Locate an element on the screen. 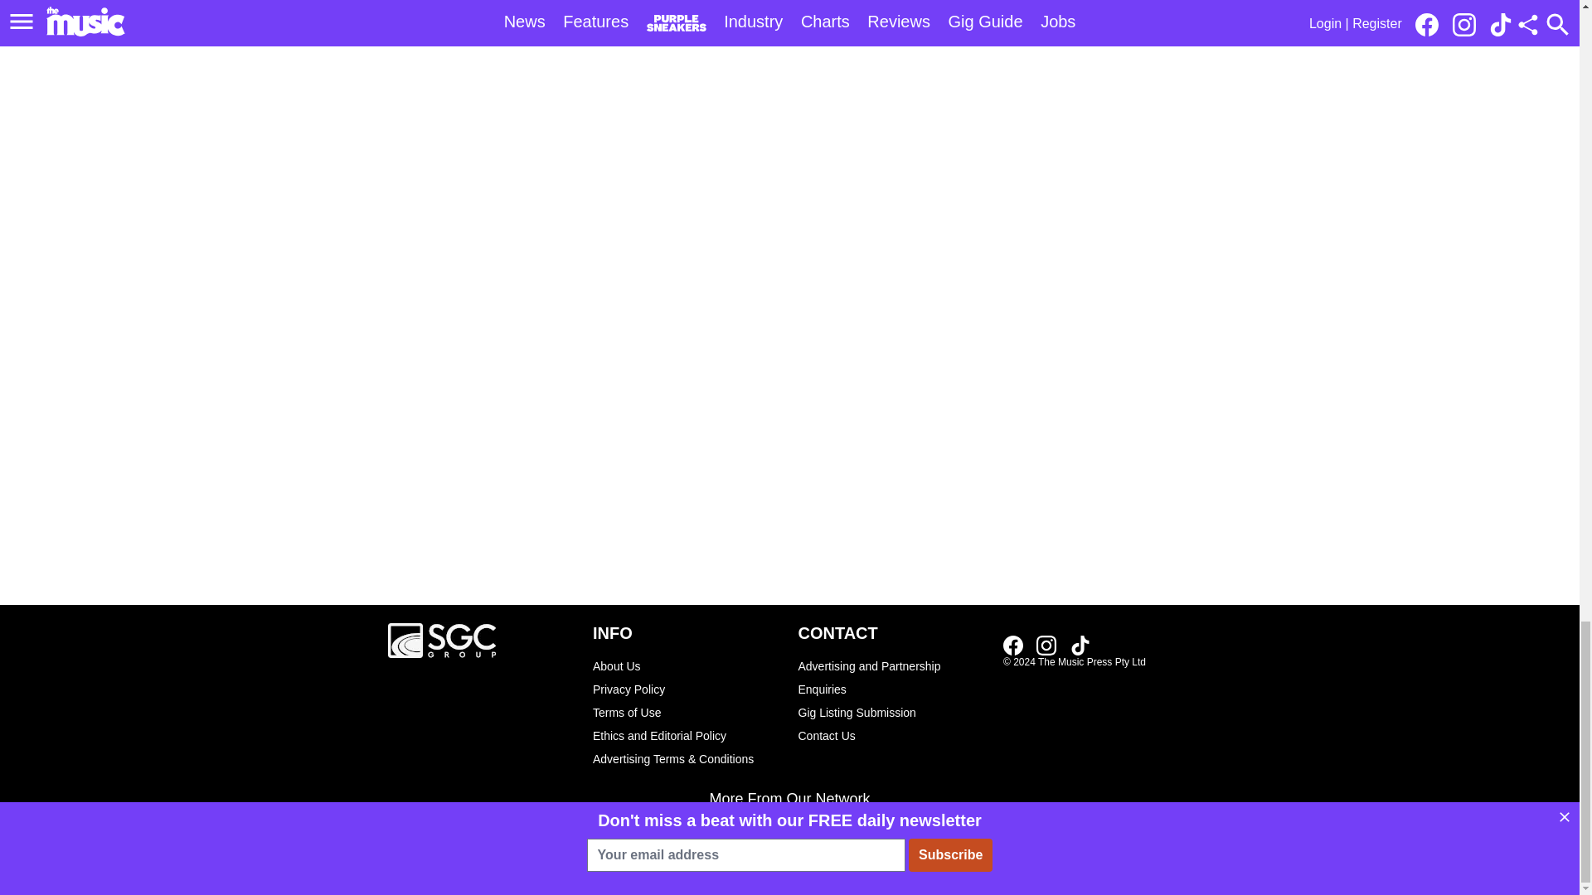 This screenshot has height=895, width=1592. Privacy Policy is located at coordinates (687, 689).